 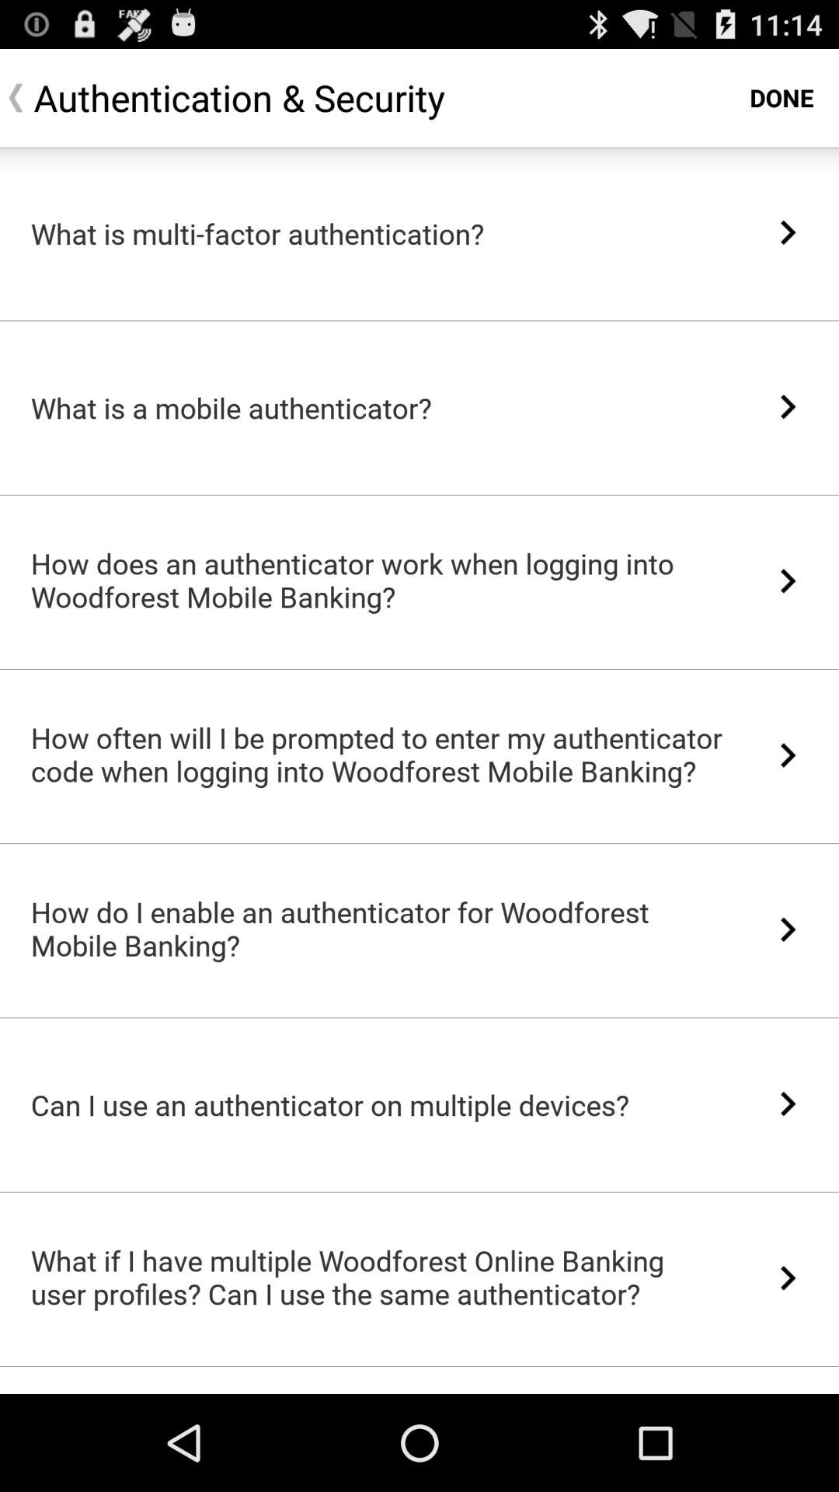 I want to click on choose done, so click(x=782, y=98).